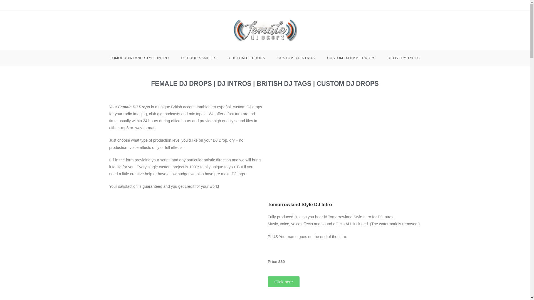 Image resolution: width=534 pixels, height=300 pixels. I want to click on Tomorrowland Style DJ Intro, so click(299, 204).